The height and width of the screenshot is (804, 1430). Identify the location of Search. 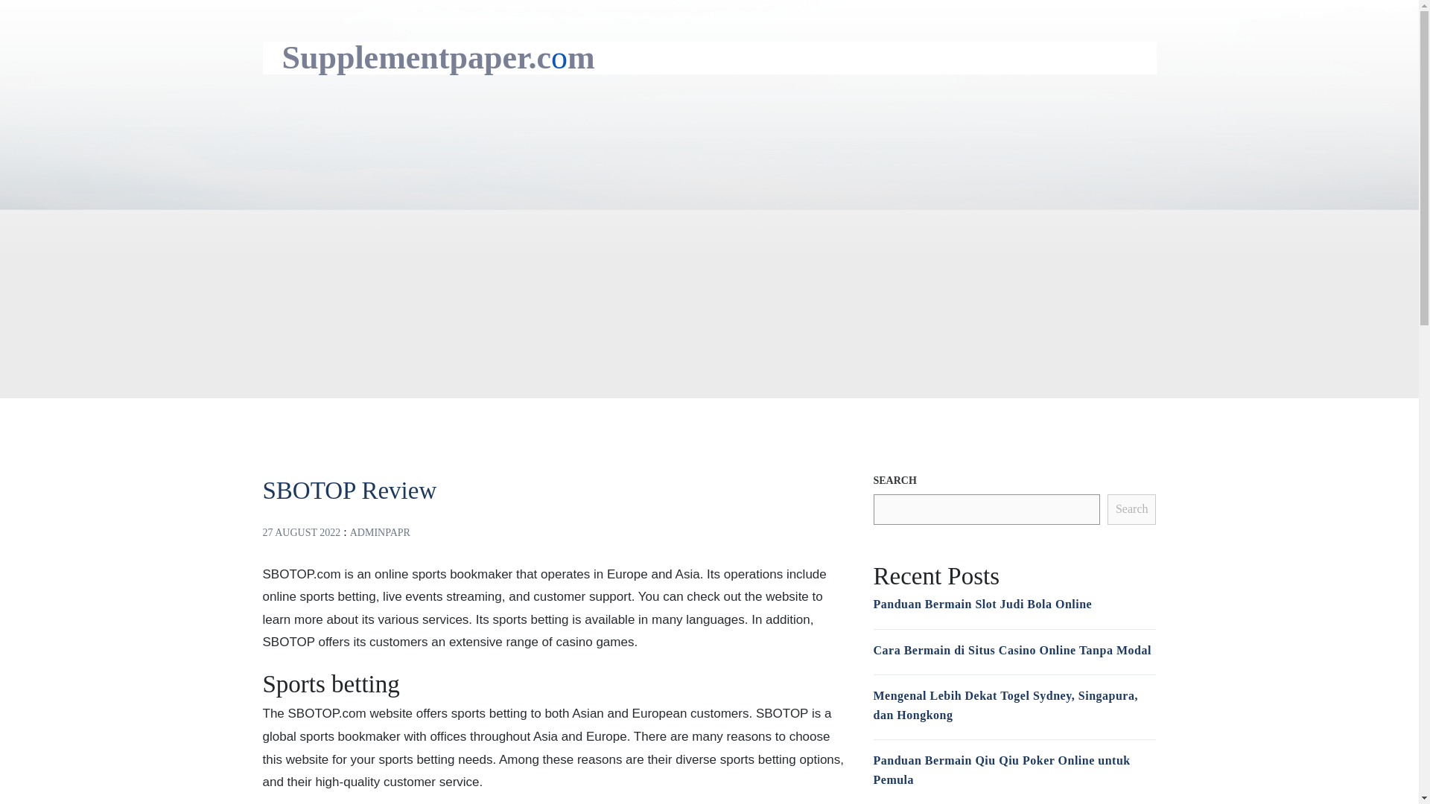
(1132, 509).